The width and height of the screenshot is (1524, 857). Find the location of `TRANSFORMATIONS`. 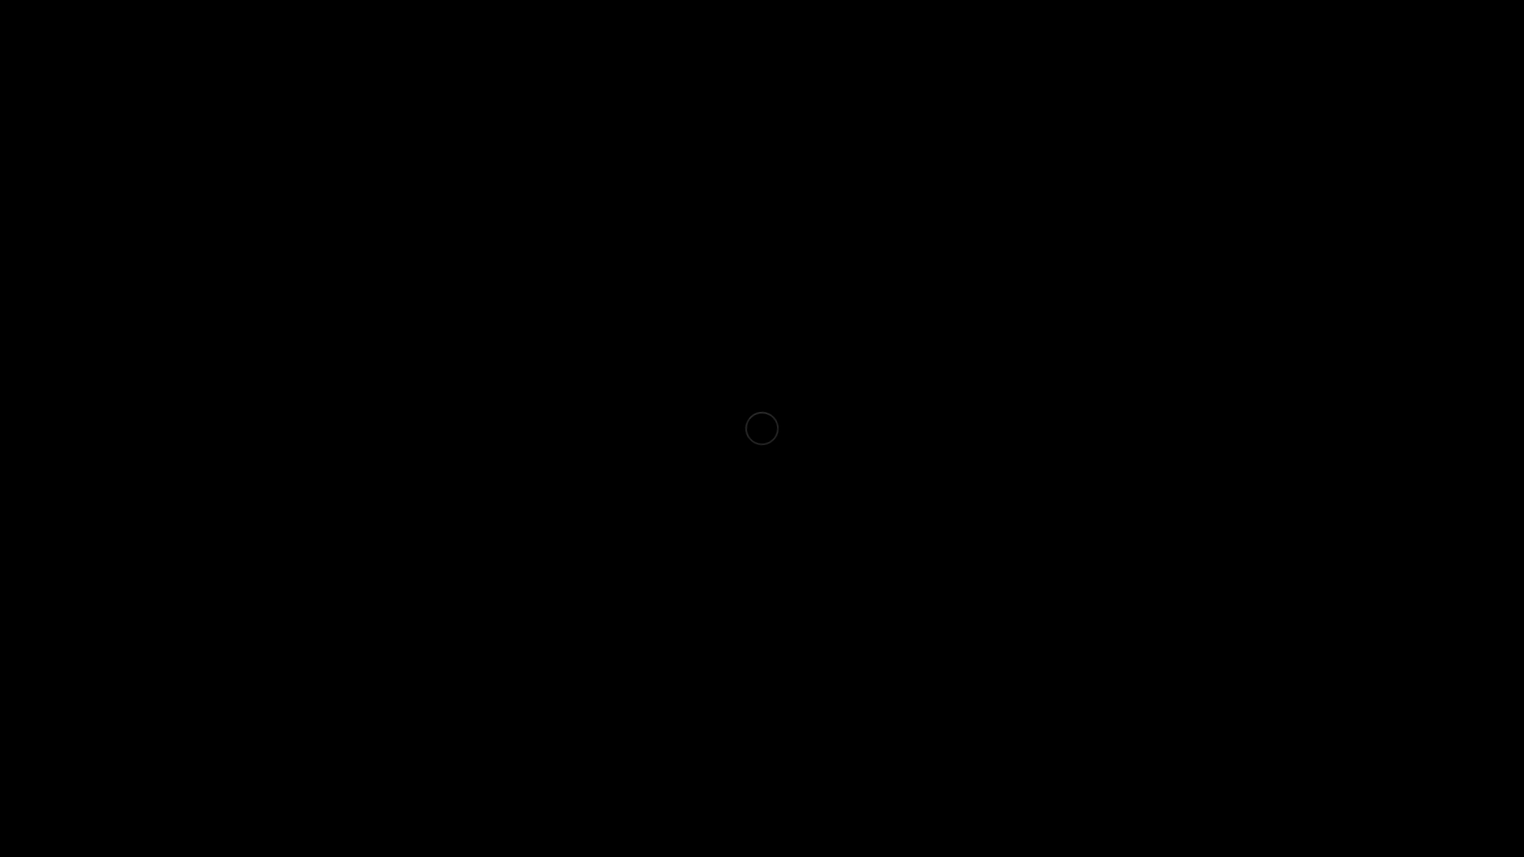

TRANSFORMATIONS is located at coordinates (1305, 809).